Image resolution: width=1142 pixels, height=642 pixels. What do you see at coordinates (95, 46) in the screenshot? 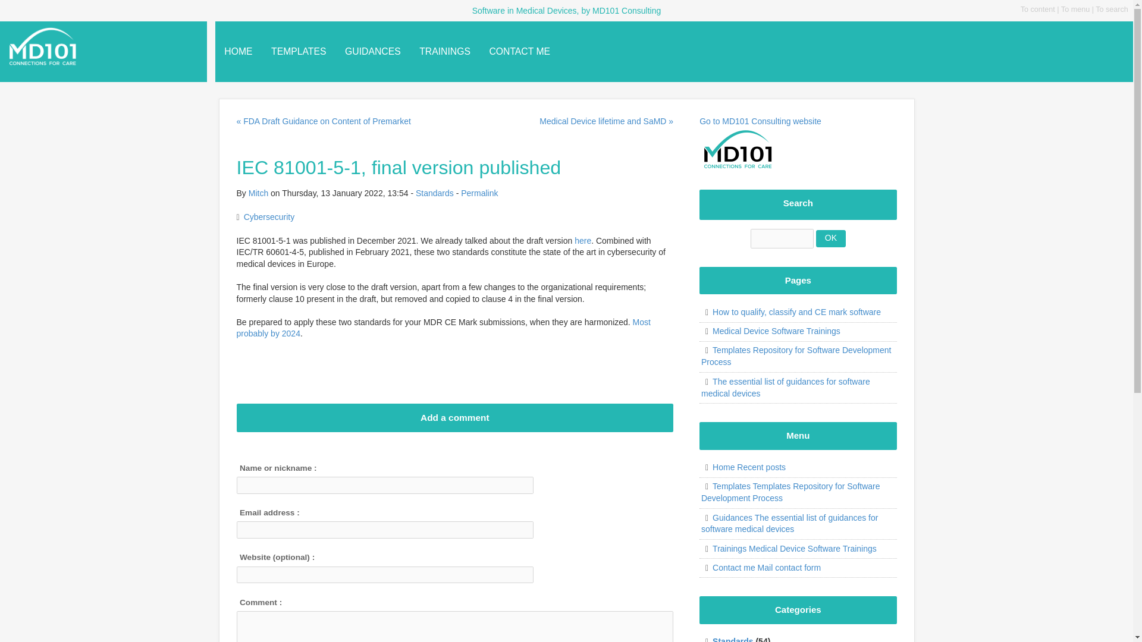
I see `Software in Medical Devices, by MD101 Consulting` at bounding box center [95, 46].